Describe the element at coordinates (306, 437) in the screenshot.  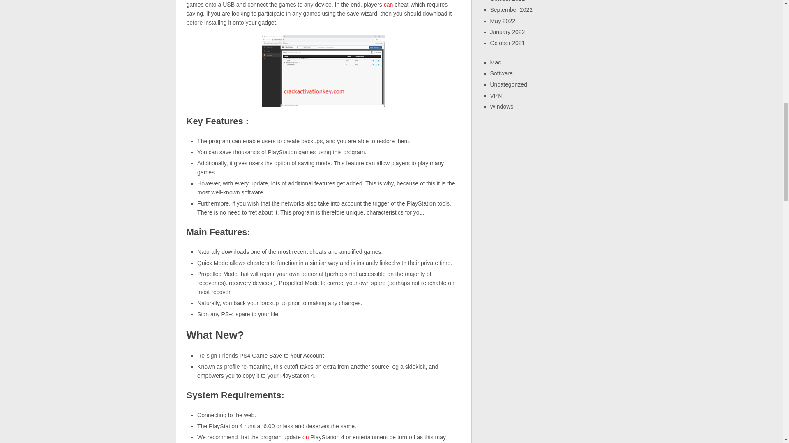
I see `on` at that location.